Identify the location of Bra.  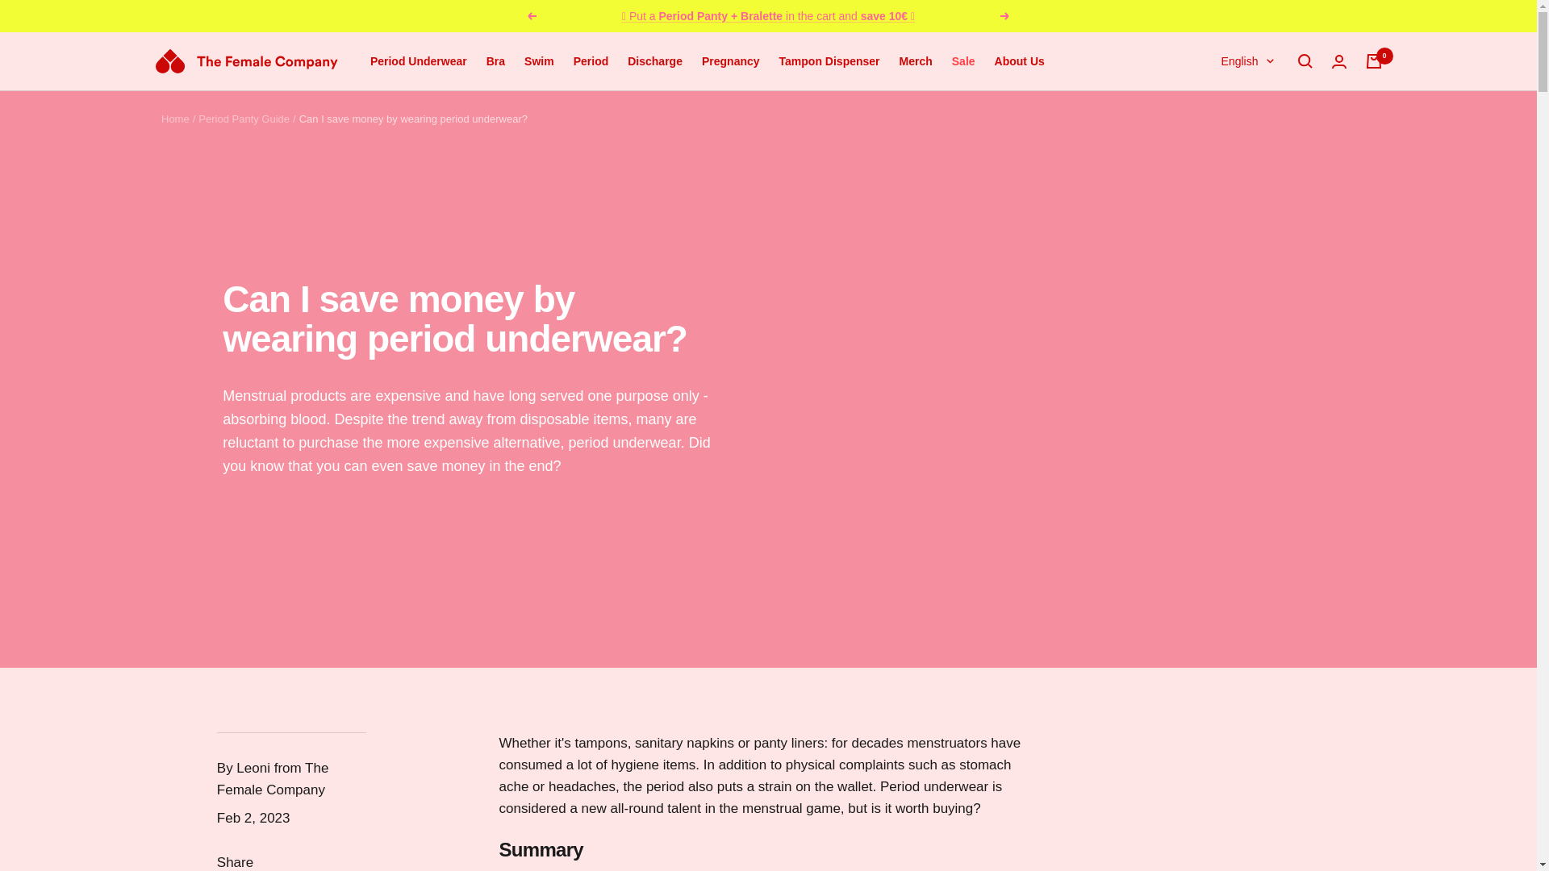
(495, 60).